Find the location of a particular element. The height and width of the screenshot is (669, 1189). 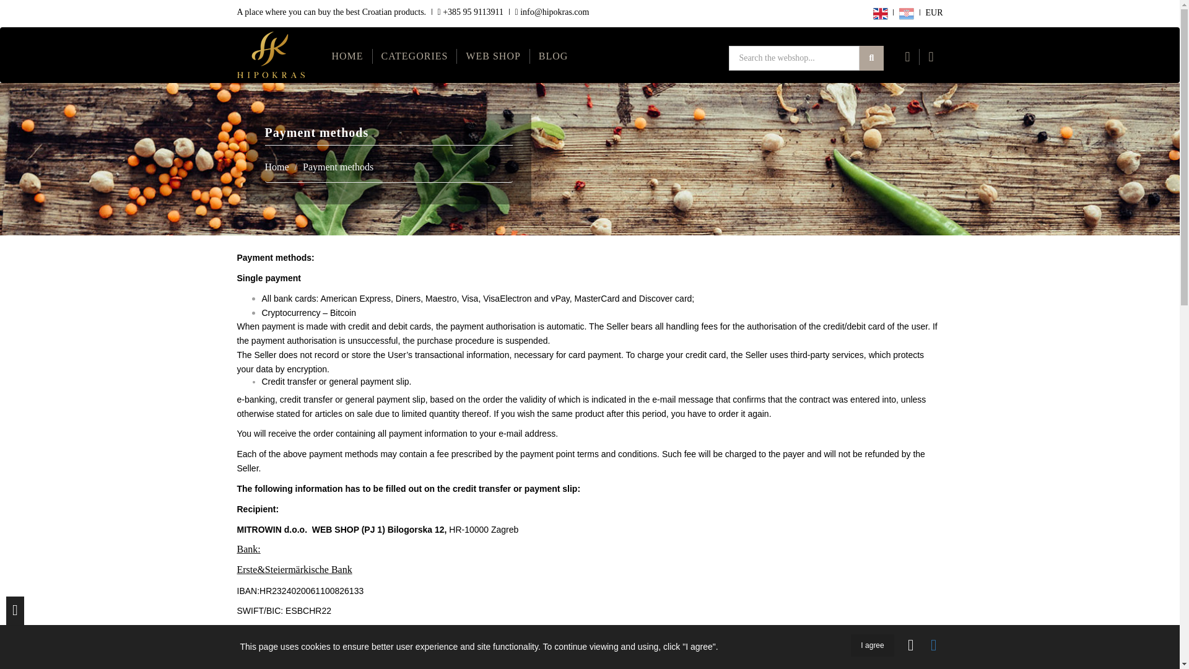

Home is located at coordinates (277, 167).